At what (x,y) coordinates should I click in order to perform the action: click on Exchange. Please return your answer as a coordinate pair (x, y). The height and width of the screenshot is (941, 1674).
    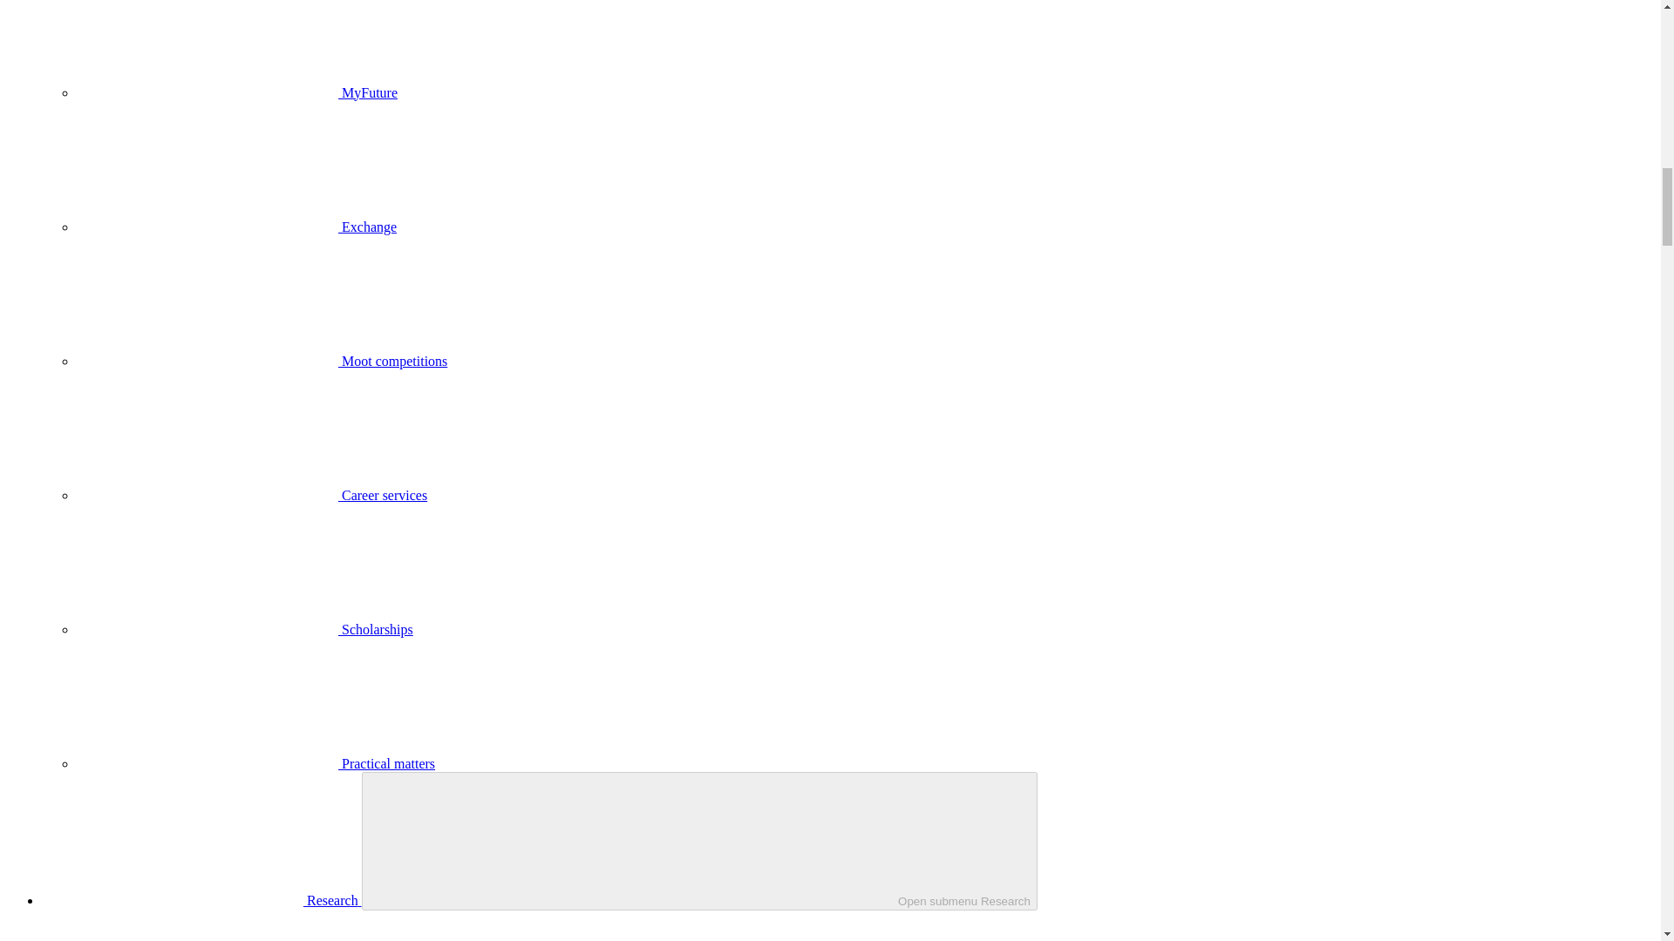
    Looking at the image, I should click on (237, 227).